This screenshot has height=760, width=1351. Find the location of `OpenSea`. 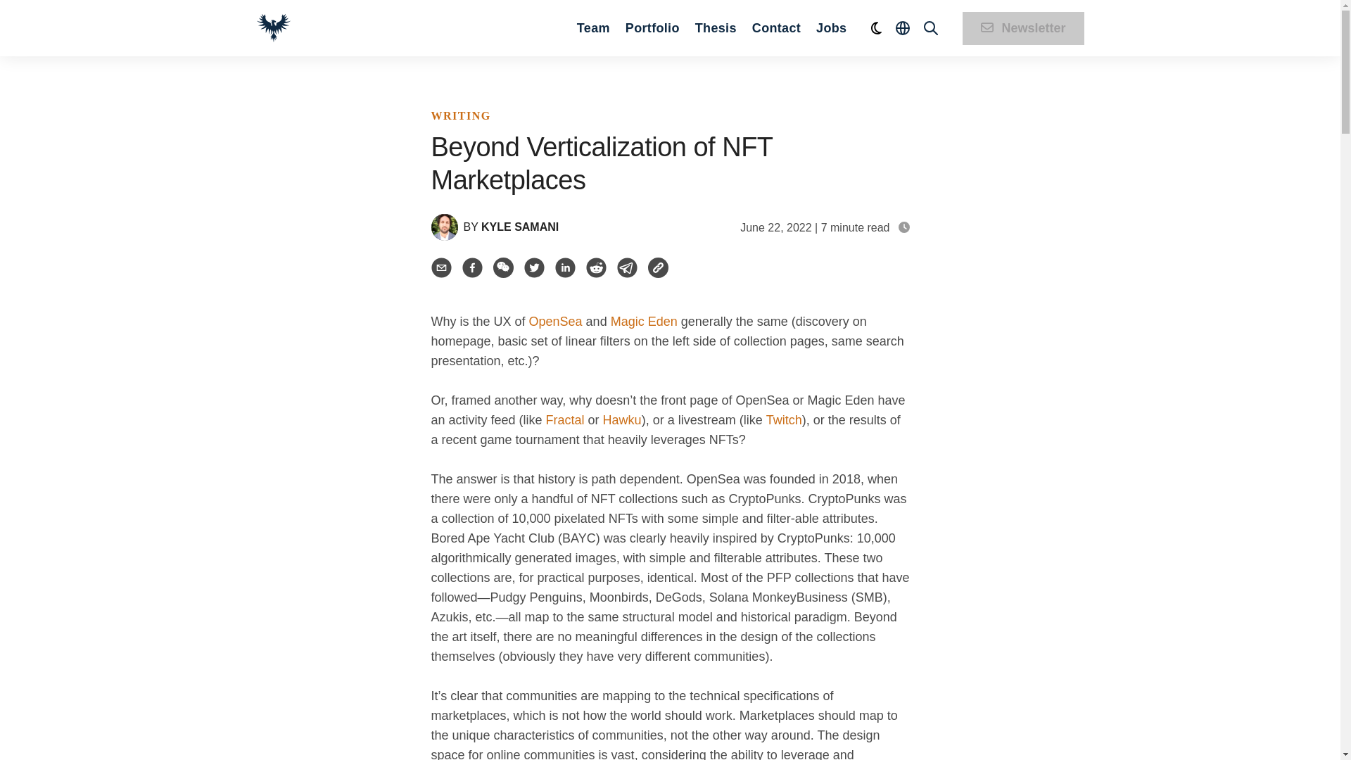

OpenSea is located at coordinates (556, 321).